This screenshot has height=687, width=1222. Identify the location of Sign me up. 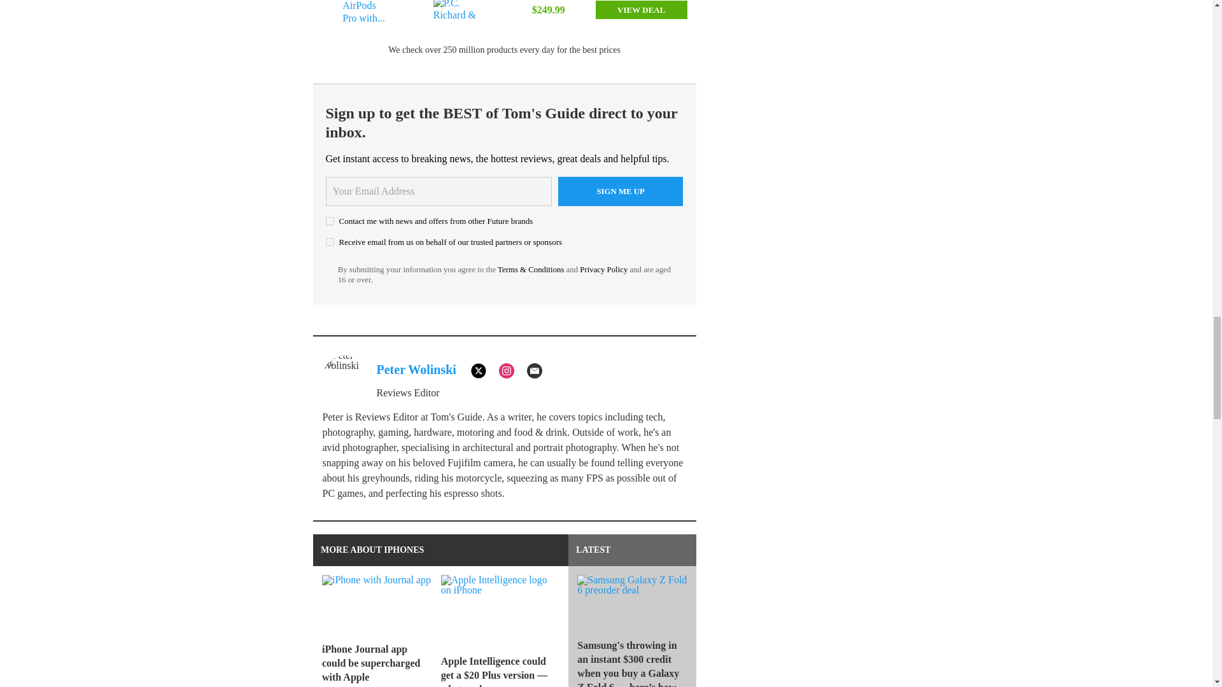
(621, 191).